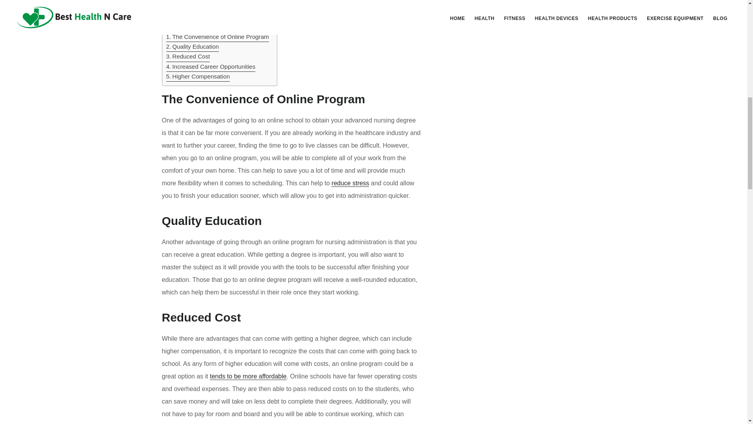 This screenshot has height=424, width=753. I want to click on The Convenience of Online Program, so click(217, 37).